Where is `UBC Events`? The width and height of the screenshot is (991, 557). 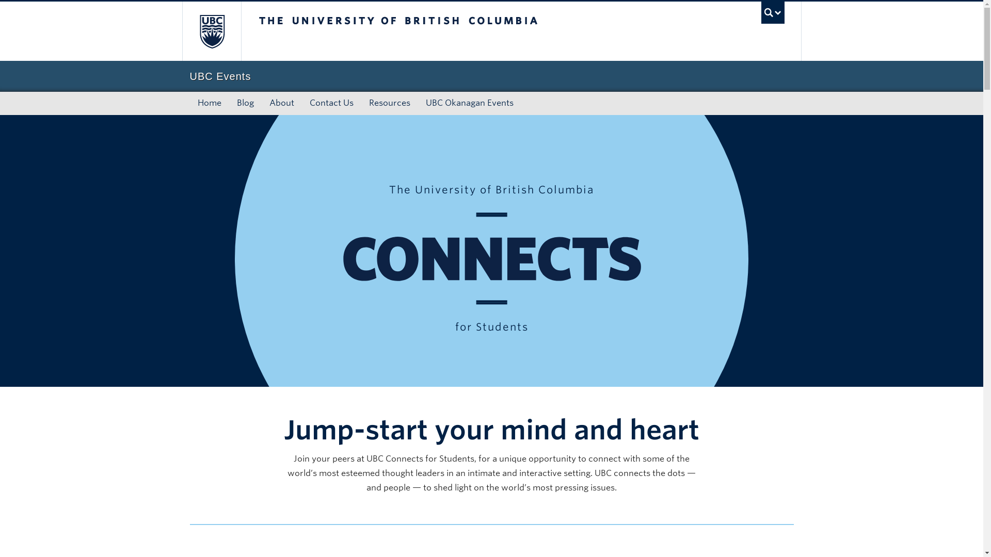 UBC Events is located at coordinates (491, 76).